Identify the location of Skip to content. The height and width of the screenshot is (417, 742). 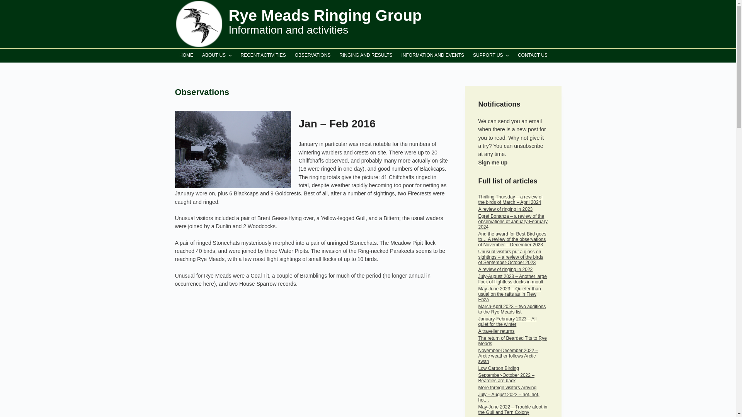
(8, 4).